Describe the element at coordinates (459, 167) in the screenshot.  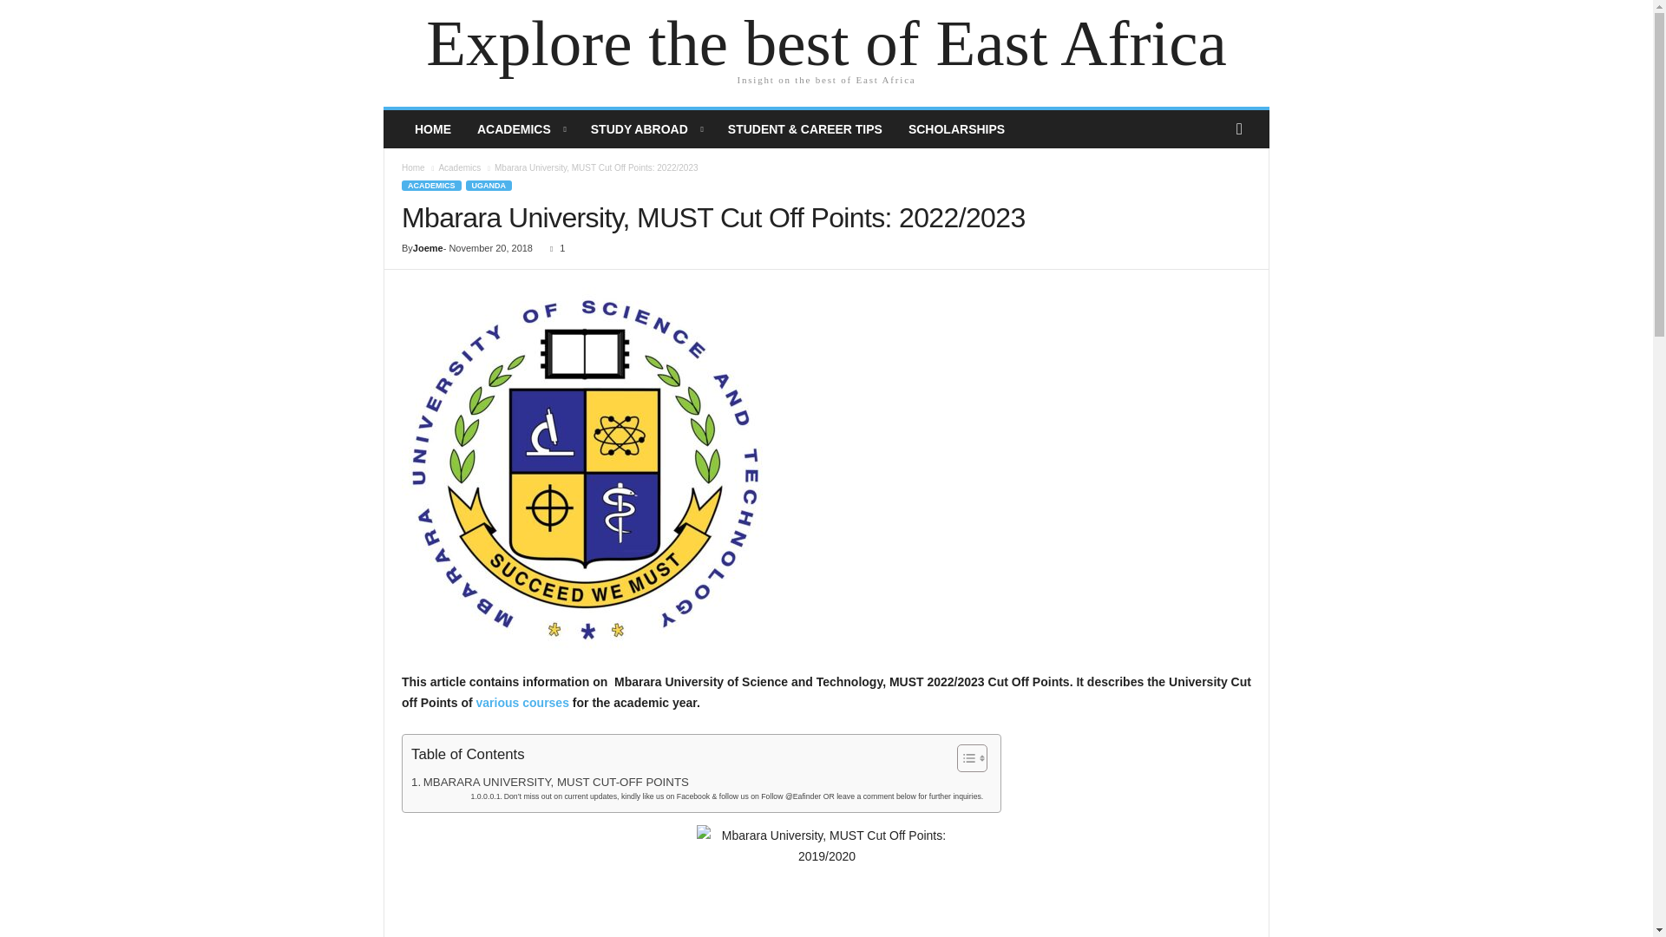
I see `View all posts in Academics` at that location.